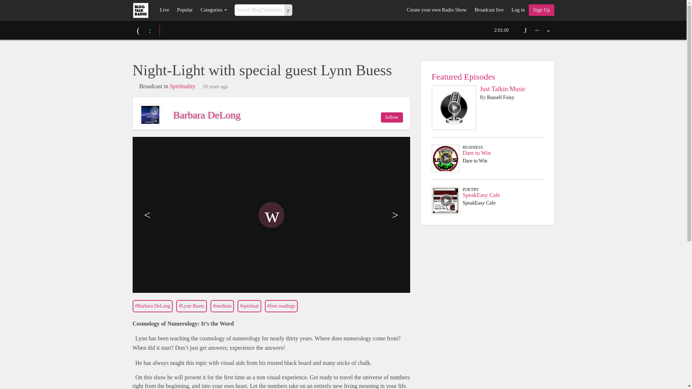 The width and height of the screenshot is (692, 389). I want to click on Create My Talk Show, so click(541, 10).